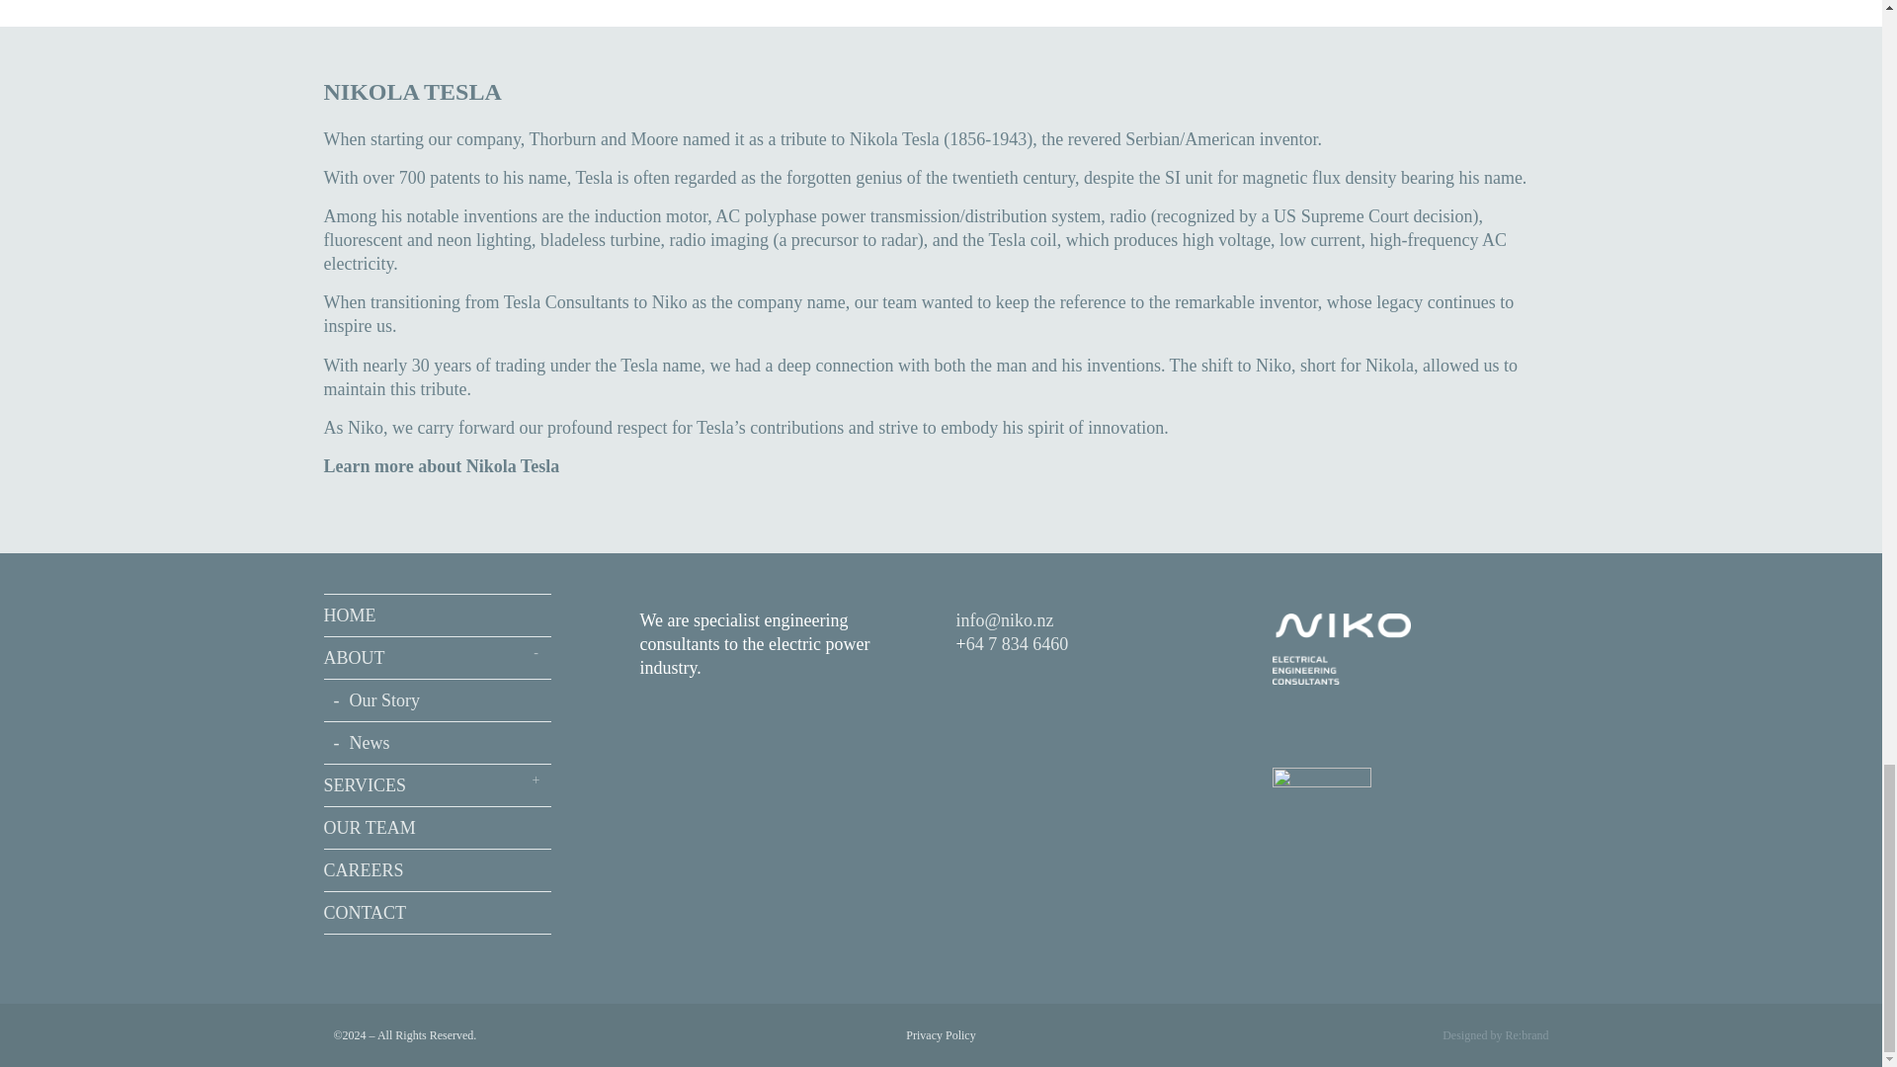 The height and width of the screenshot is (1067, 1897). Describe the element at coordinates (438, 785) in the screenshot. I see `SERVICES` at that location.